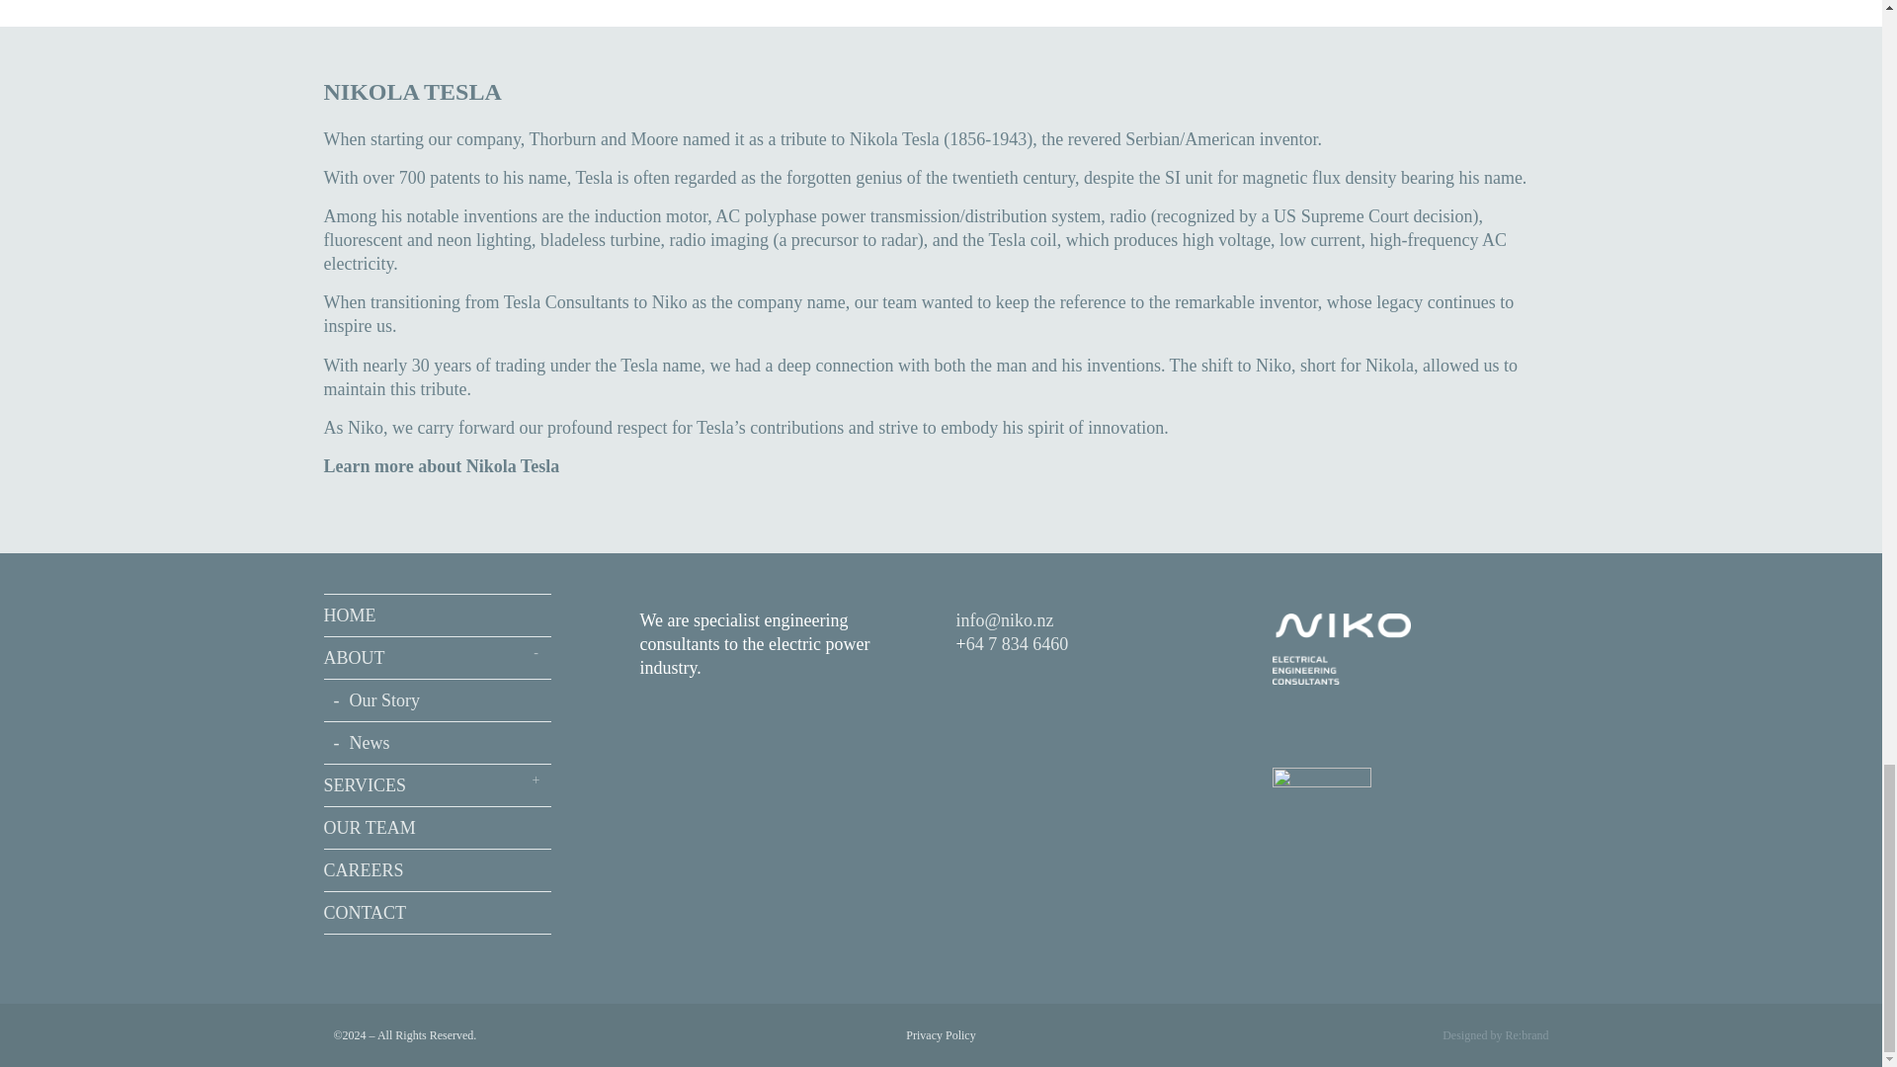 The height and width of the screenshot is (1067, 1897). Describe the element at coordinates (438, 785) in the screenshot. I see `SERVICES` at that location.